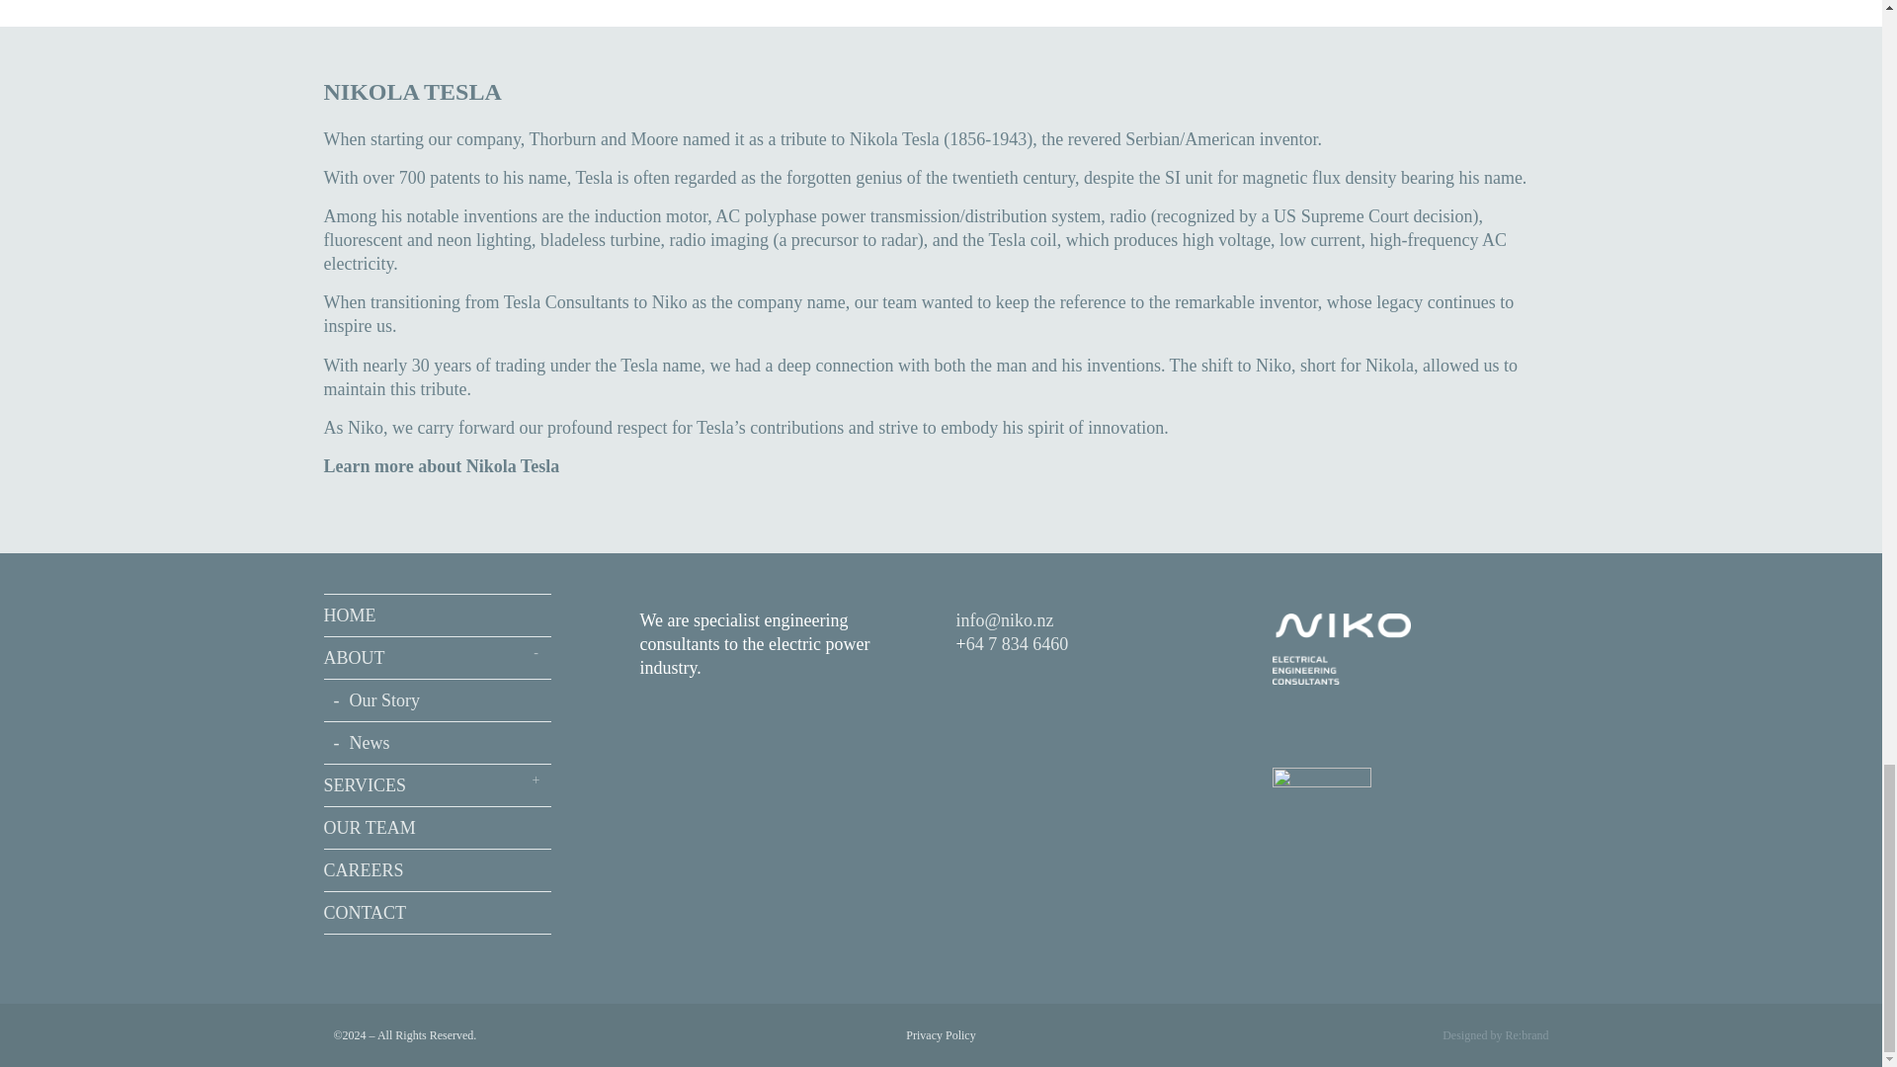 The height and width of the screenshot is (1067, 1897). Describe the element at coordinates (438, 785) in the screenshot. I see `SERVICES` at that location.